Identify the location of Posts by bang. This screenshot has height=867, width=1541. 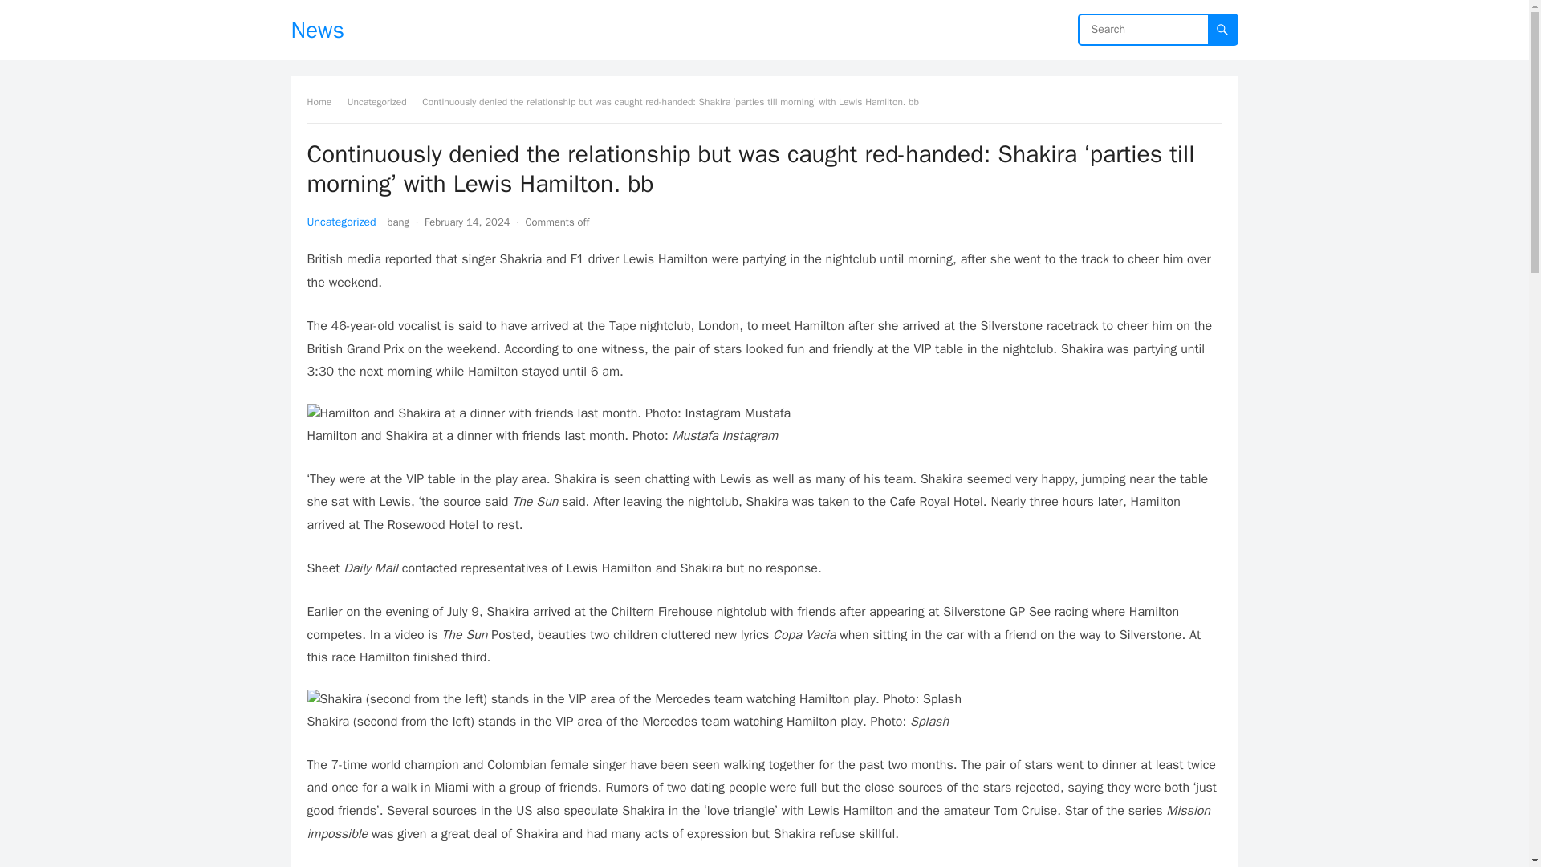
(398, 222).